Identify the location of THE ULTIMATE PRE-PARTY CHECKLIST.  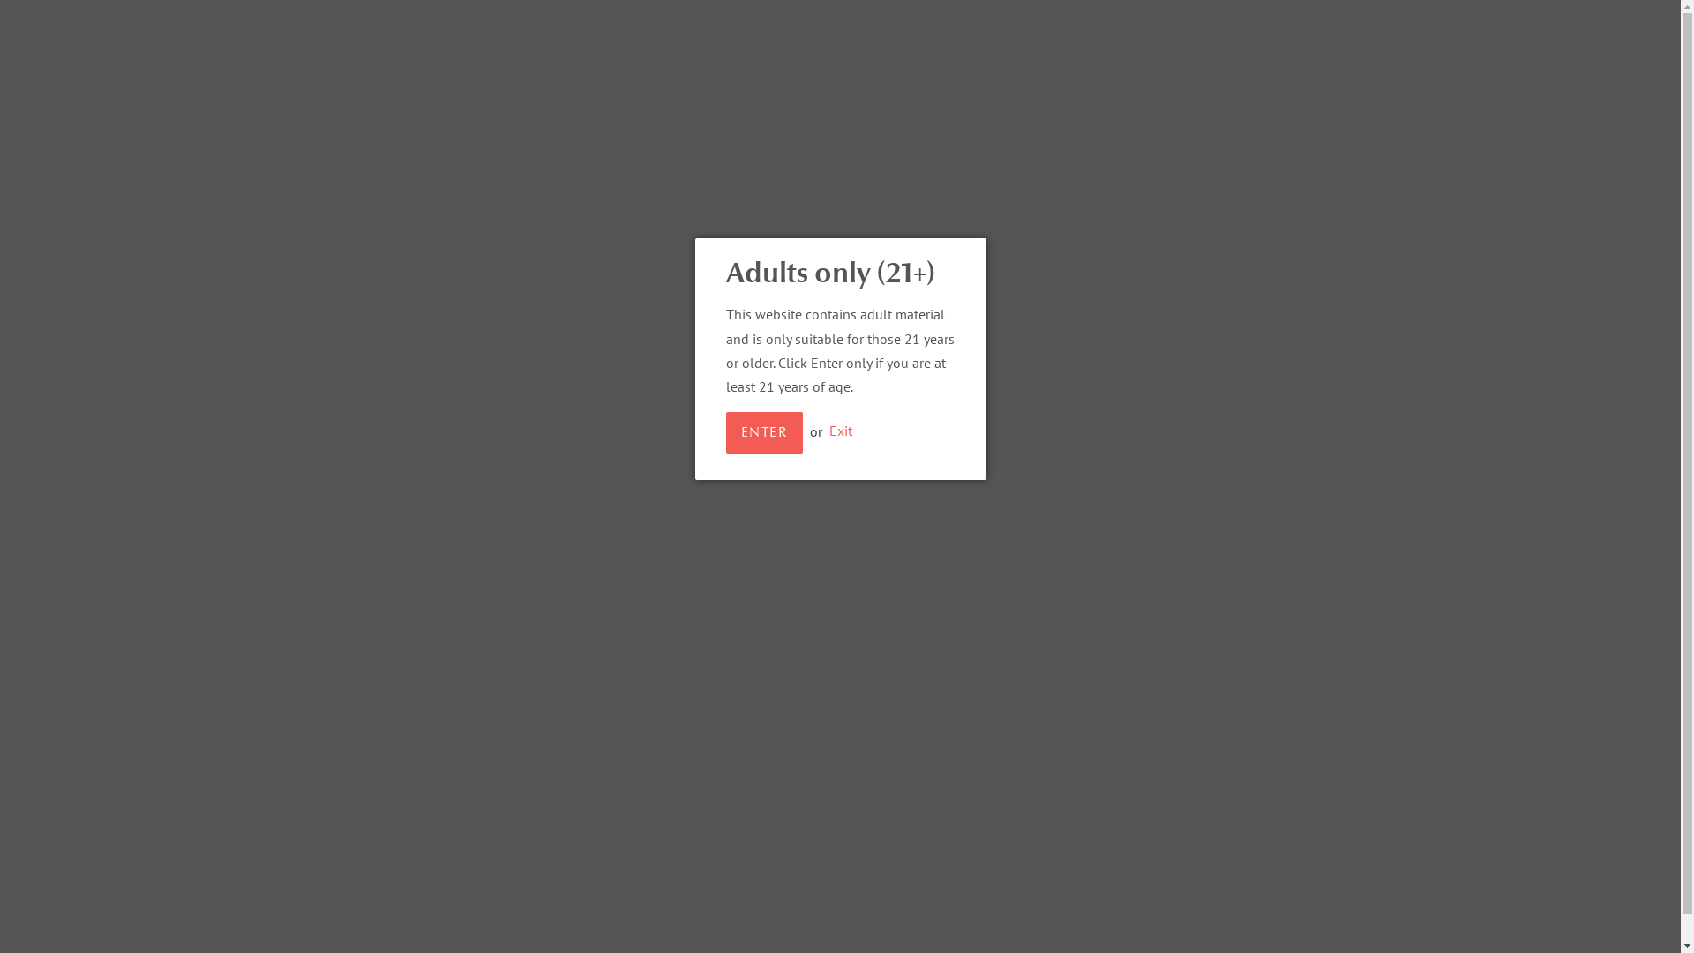
(1272, 709).